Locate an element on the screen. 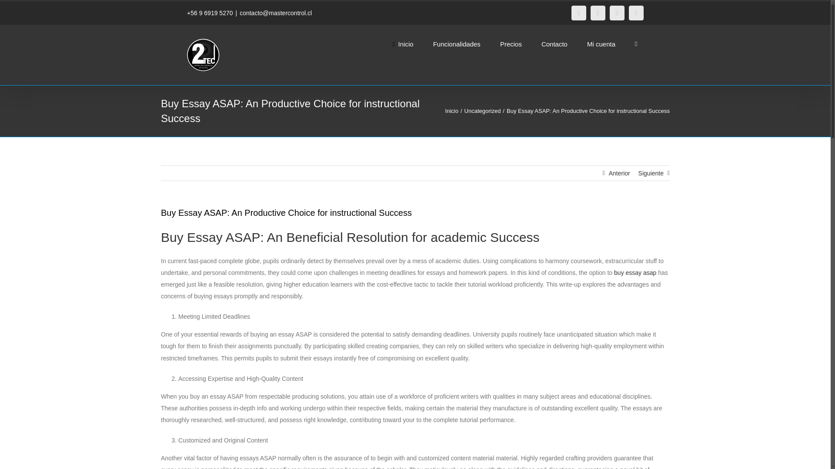  WhatsApp is located at coordinates (636, 13).